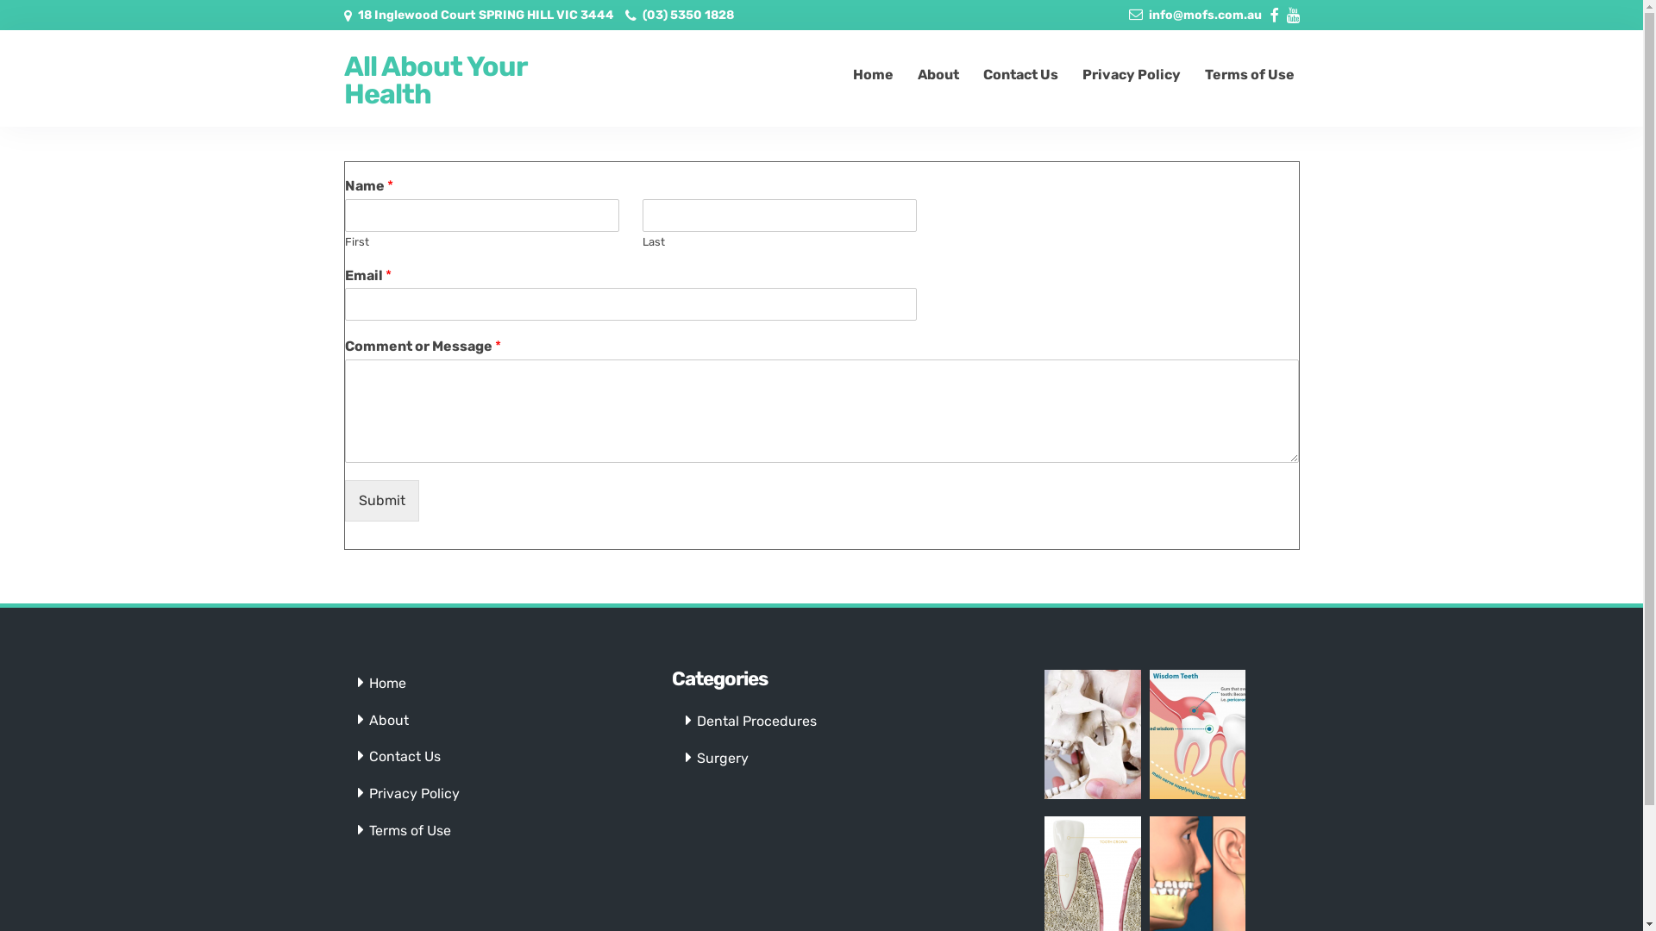  Describe the element at coordinates (382, 501) in the screenshot. I see `Submit` at that location.